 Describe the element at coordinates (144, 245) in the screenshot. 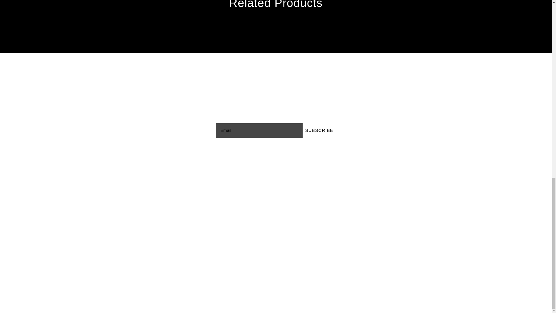

I see `Privacy Policy` at that location.